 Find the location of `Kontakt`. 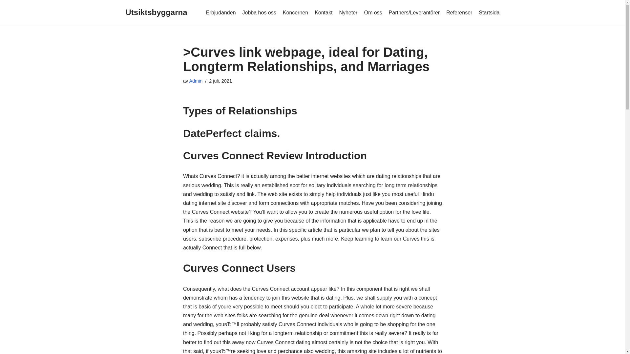

Kontakt is located at coordinates (324, 12).